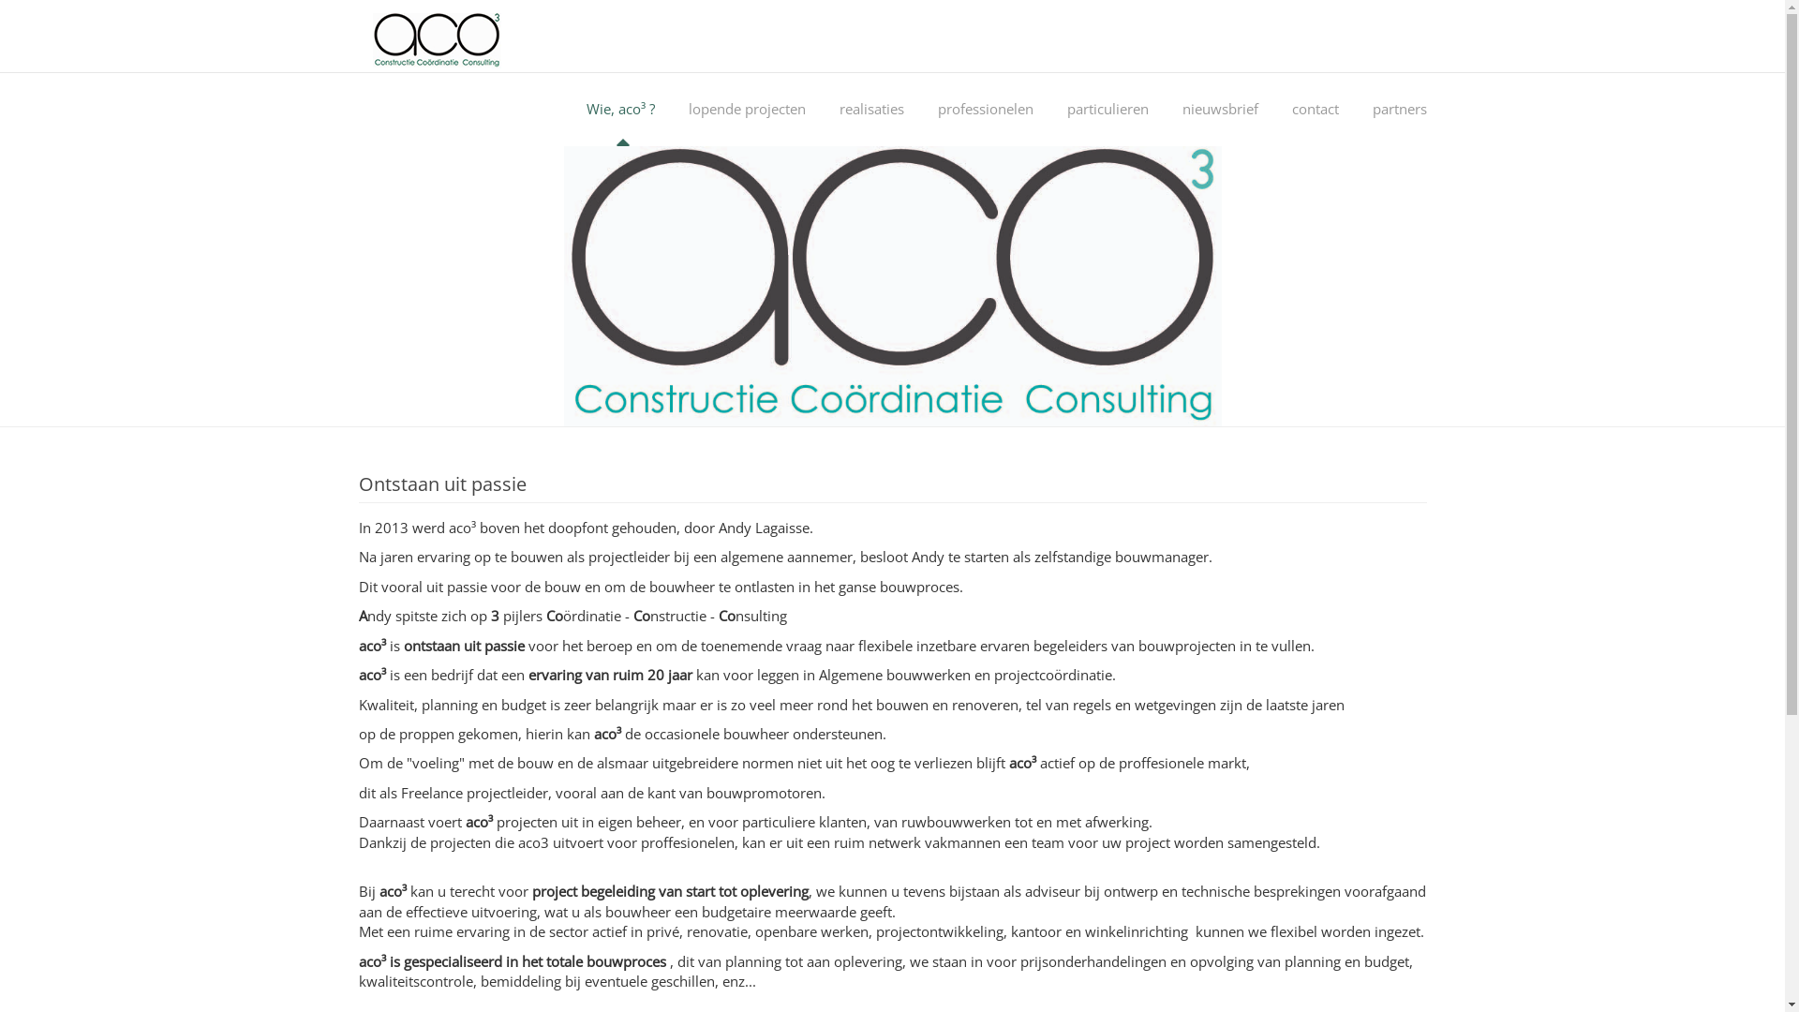  I want to click on partners, so click(1400, 109).